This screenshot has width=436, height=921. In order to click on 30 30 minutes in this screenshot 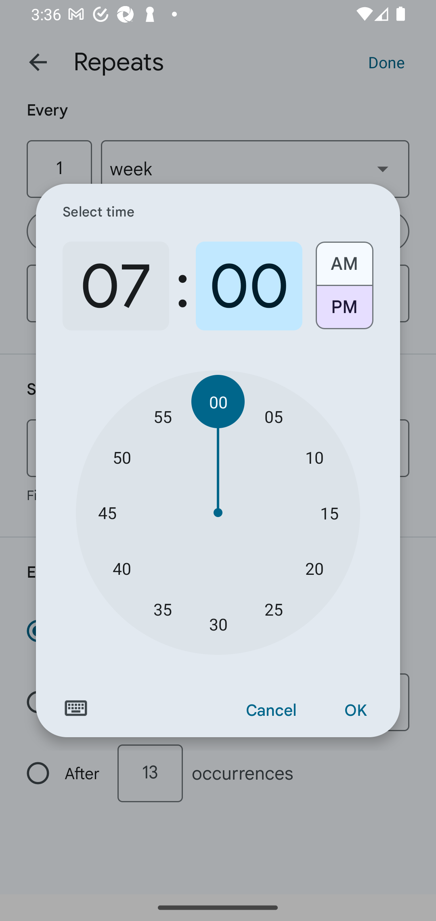, I will do `click(218, 624)`.